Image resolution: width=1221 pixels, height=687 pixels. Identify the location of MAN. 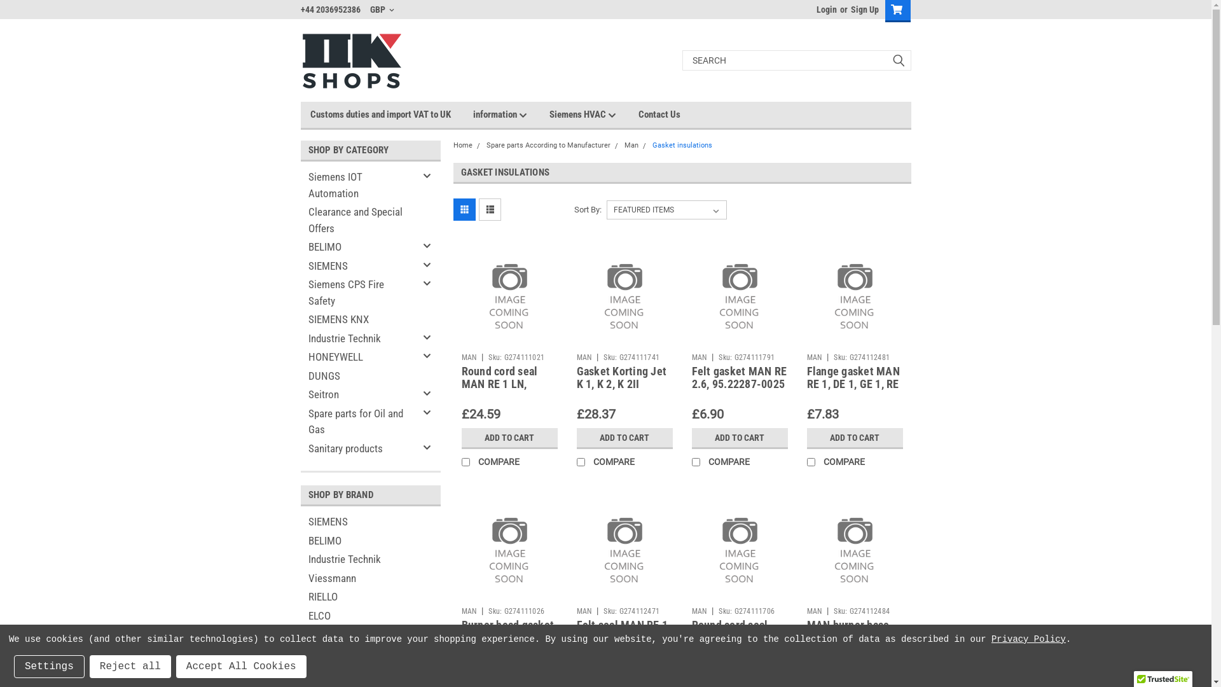
(700, 357).